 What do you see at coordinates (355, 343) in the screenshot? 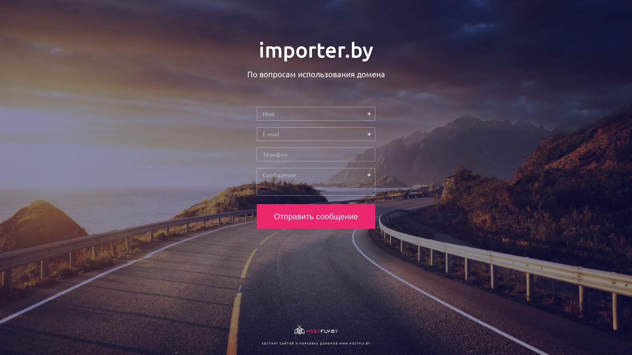
I see `WWW.HOSTFLY.BY` at bounding box center [355, 343].